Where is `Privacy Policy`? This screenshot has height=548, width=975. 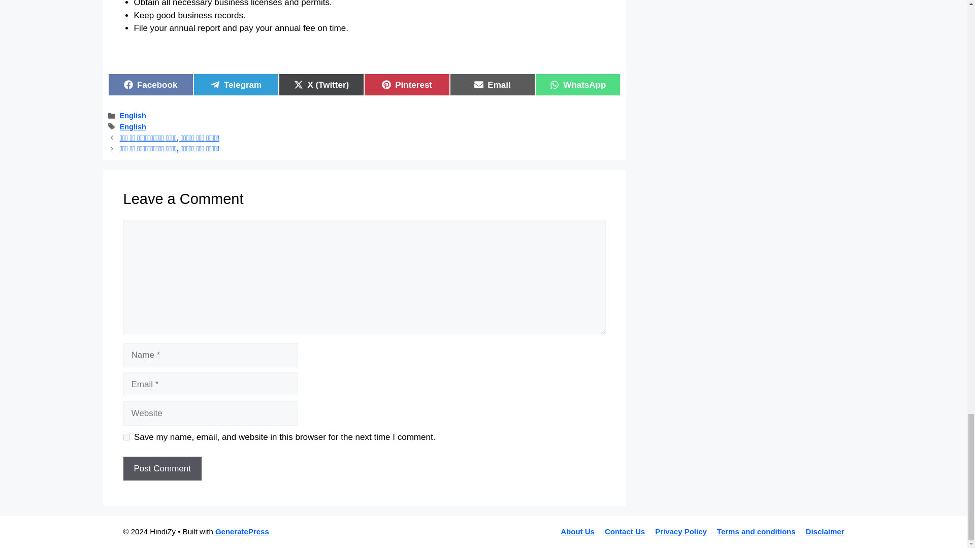 Privacy Policy is located at coordinates (236, 84).